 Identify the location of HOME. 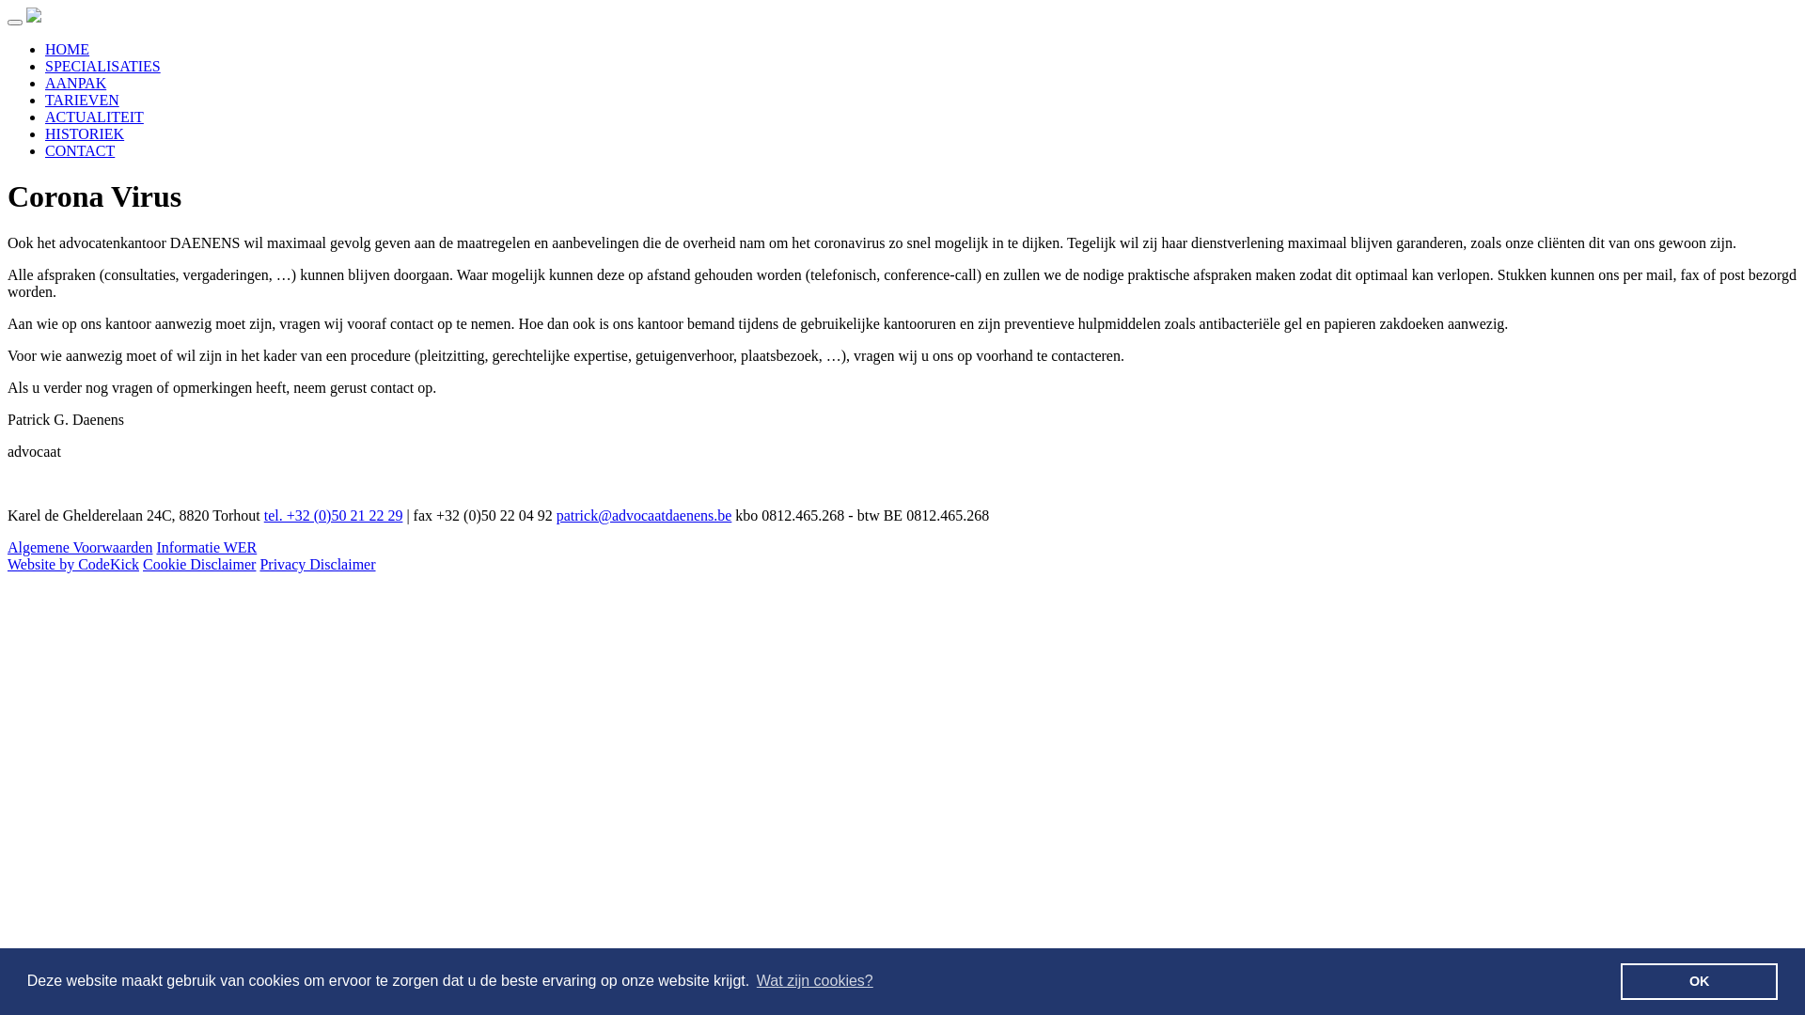
(68, 49).